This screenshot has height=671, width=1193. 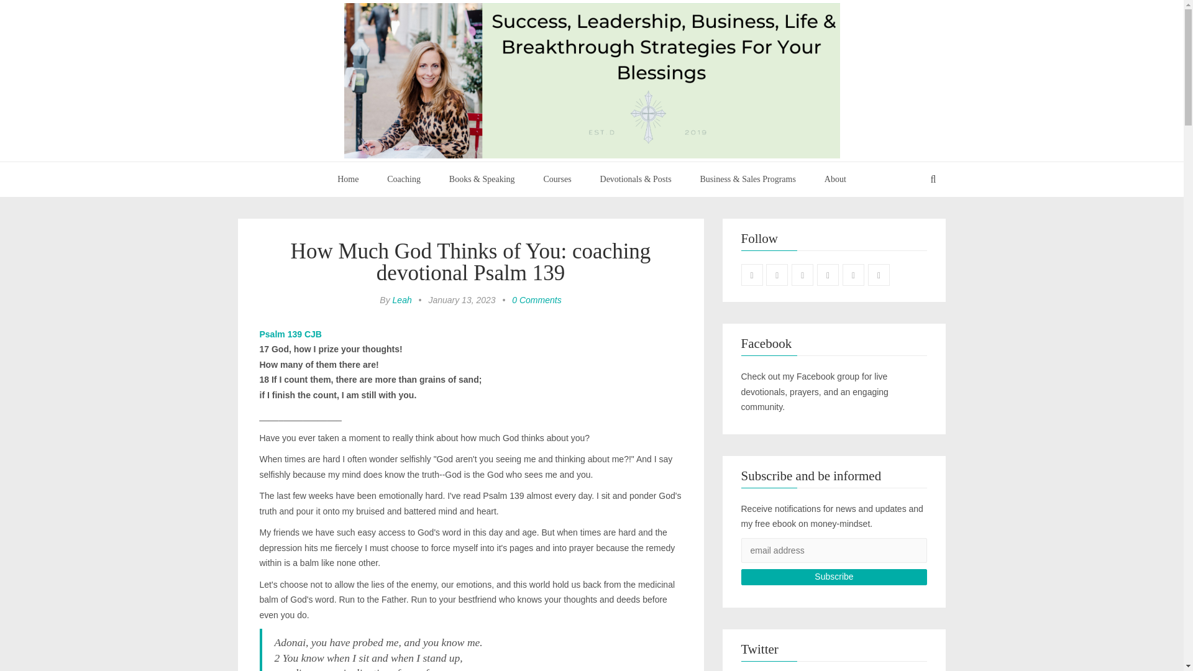 What do you see at coordinates (291, 334) in the screenshot?
I see `Psalm 139 CJB` at bounding box center [291, 334].